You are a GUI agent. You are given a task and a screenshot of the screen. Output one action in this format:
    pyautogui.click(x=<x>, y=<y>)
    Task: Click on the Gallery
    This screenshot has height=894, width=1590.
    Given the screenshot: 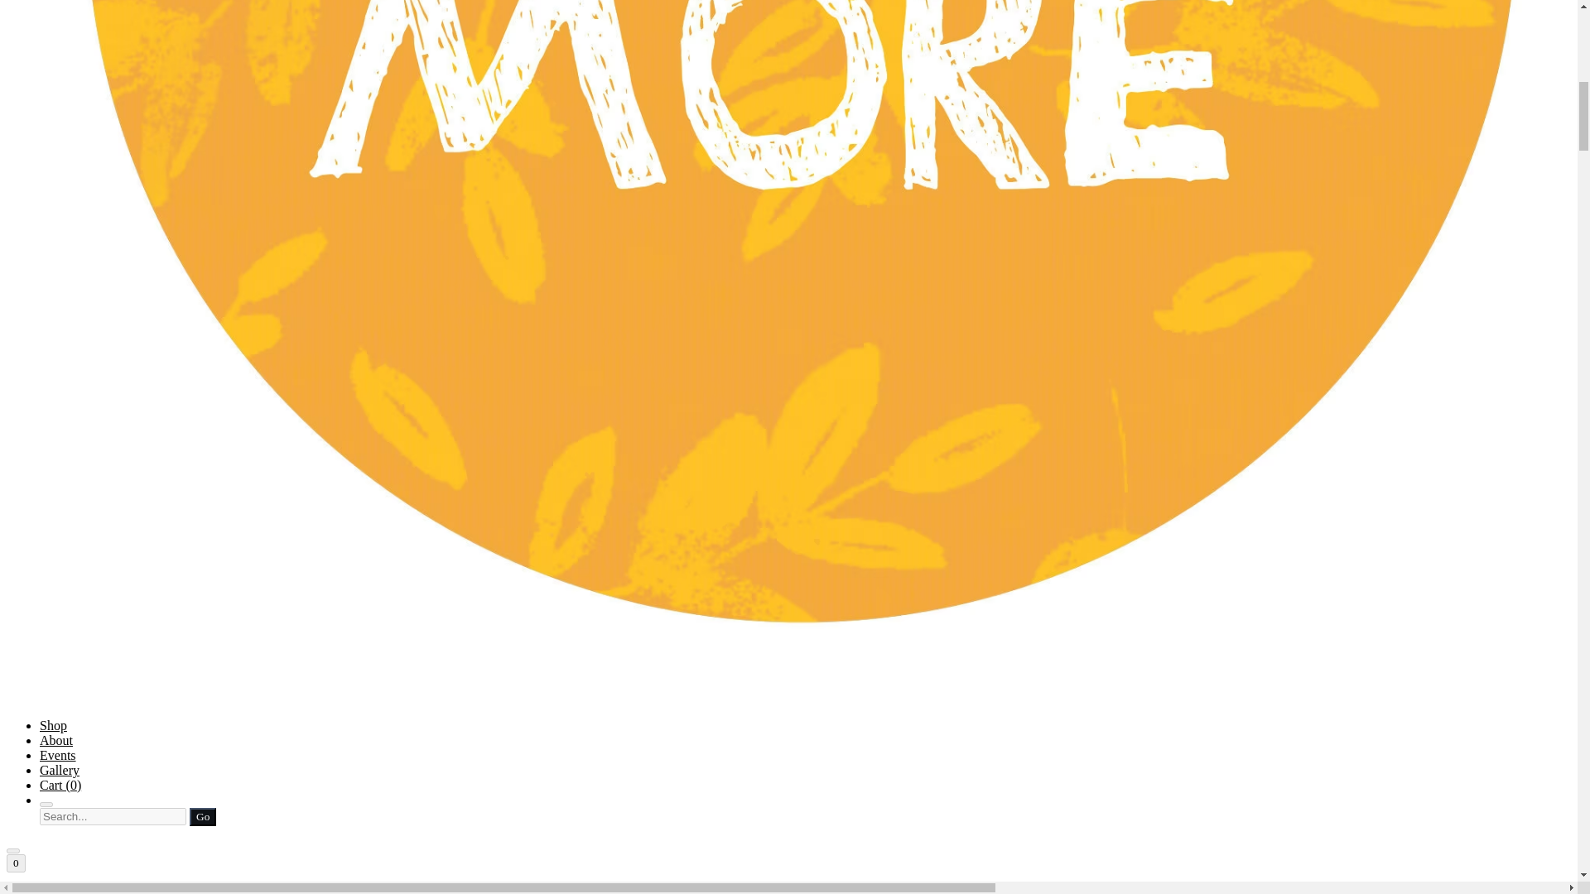 What is the action you would take?
    pyautogui.click(x=60, y=770)
    